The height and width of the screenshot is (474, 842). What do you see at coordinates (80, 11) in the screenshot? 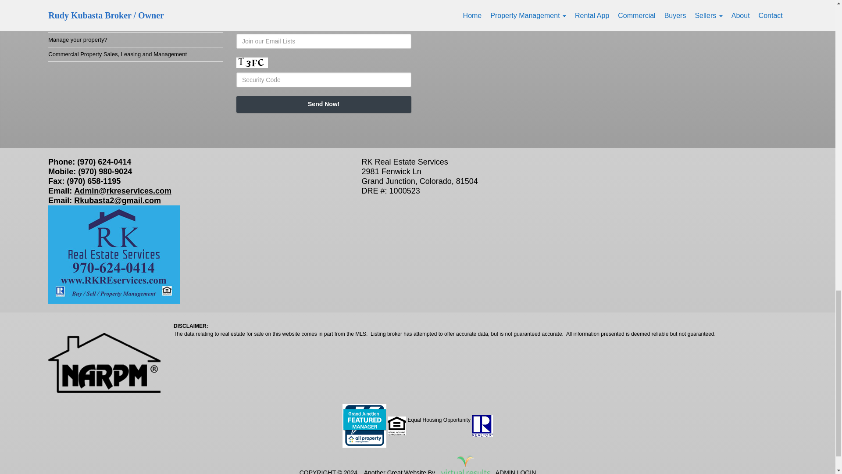
I see `Buying Your New Home...` at bounding box center [80, 11].